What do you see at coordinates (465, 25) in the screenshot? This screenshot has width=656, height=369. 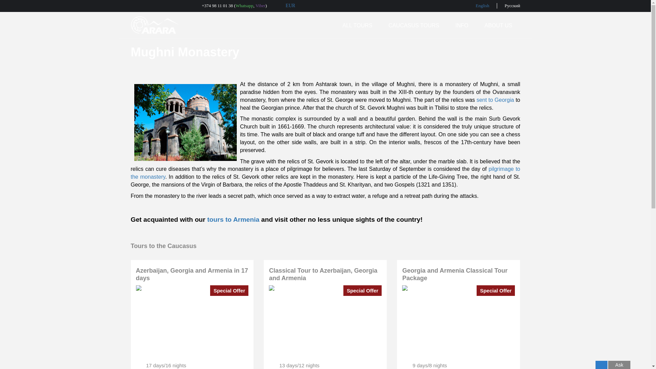 I see `INFO` at bounding box center [465, 25].